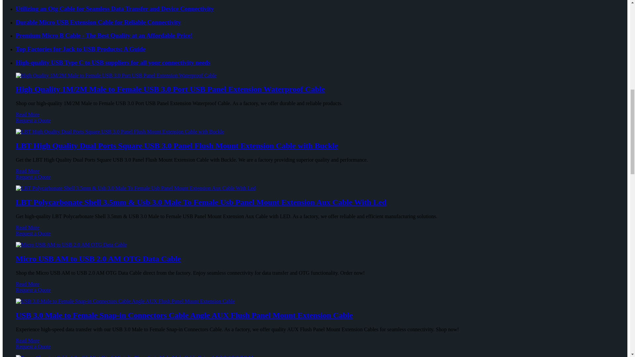 The width and height of the screenshot is (635, 357). What do you see at coordinates (28, 114) in the screenshot?
I see `Read More` at bounding box center [28, 114].